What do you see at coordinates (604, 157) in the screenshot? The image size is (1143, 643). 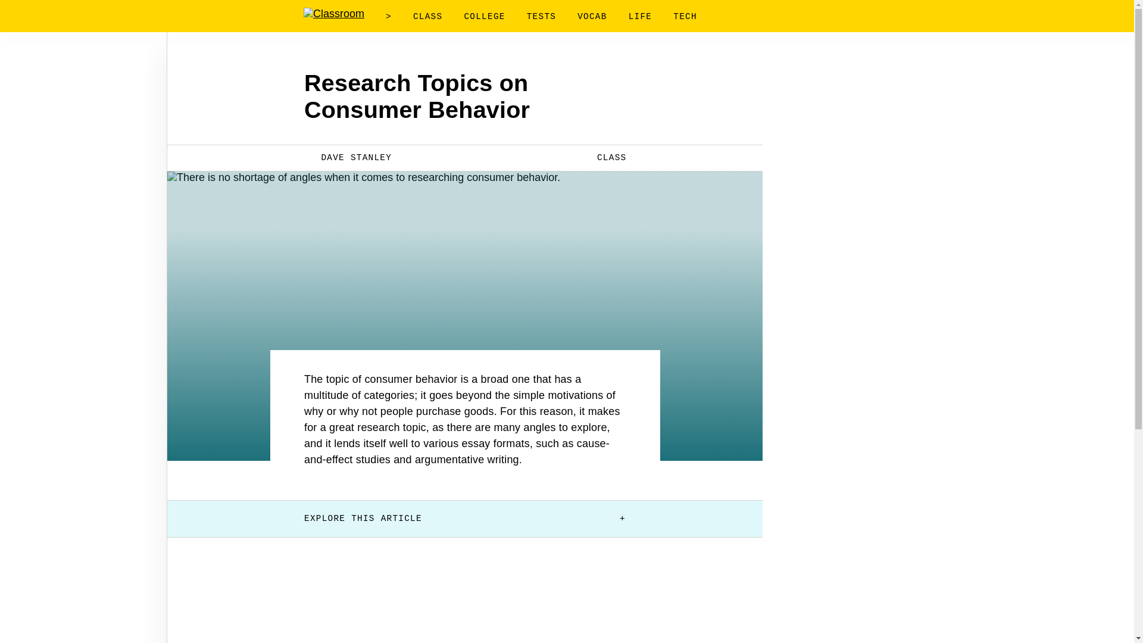 I see `CLASS` at bounding box center [604, 157].